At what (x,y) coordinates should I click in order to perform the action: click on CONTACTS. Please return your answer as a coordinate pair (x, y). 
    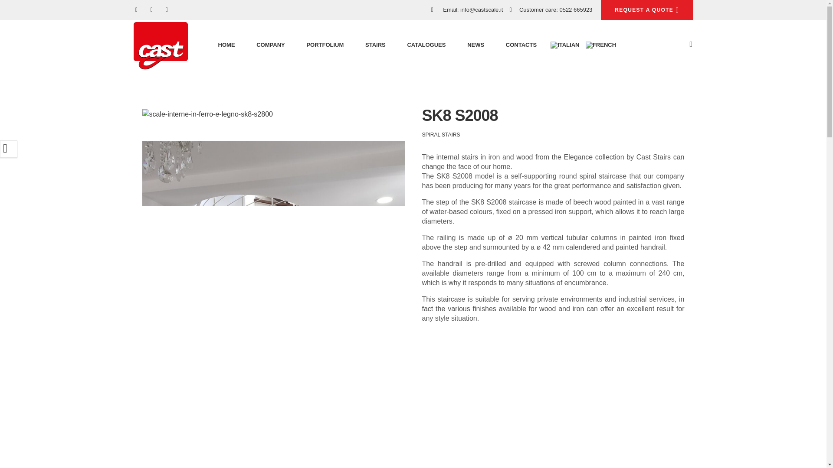
    Looking at the image, I should click on (521, 45).